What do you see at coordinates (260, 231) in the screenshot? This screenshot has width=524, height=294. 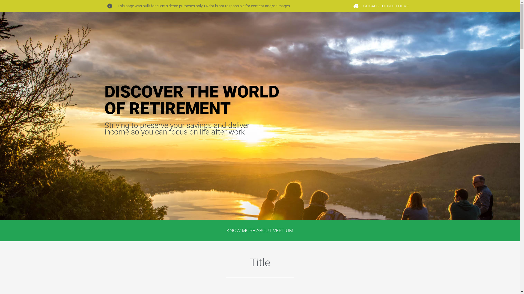 I see `KNOW MORE ABOUT VERTIUM` at bounding box center [260, 231].